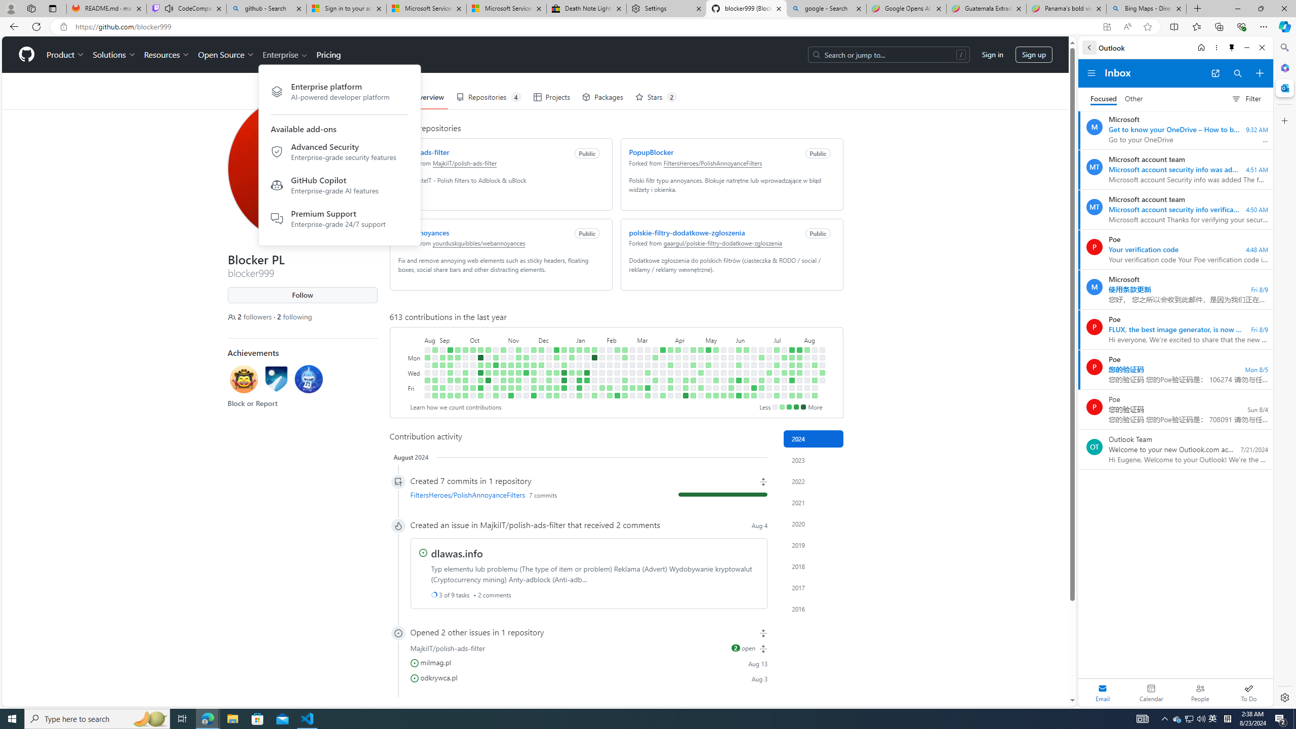 The height and width of the screenshot is (729, 1296). Describe the element at coordinates (1173, 26) in the screenshot. I see `Split screen` at that location.